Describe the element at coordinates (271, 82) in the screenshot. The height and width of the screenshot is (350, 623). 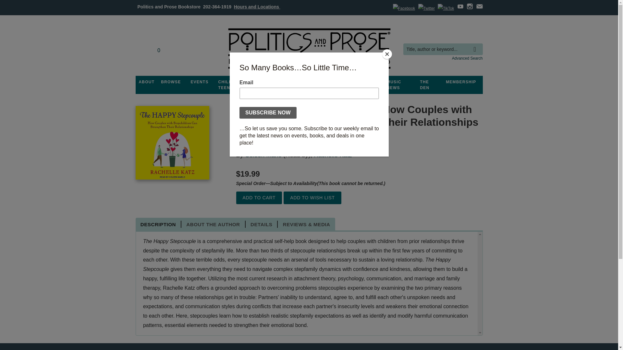
I see `PROGRAMS` at that location.